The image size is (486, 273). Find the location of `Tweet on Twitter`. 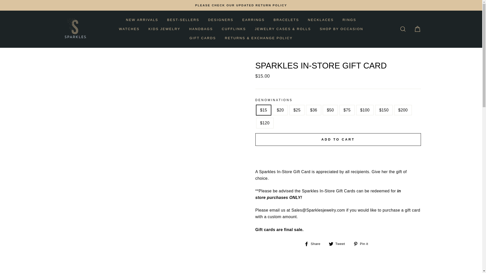

Tweet on Twitter is located at coordinates (339, 244).